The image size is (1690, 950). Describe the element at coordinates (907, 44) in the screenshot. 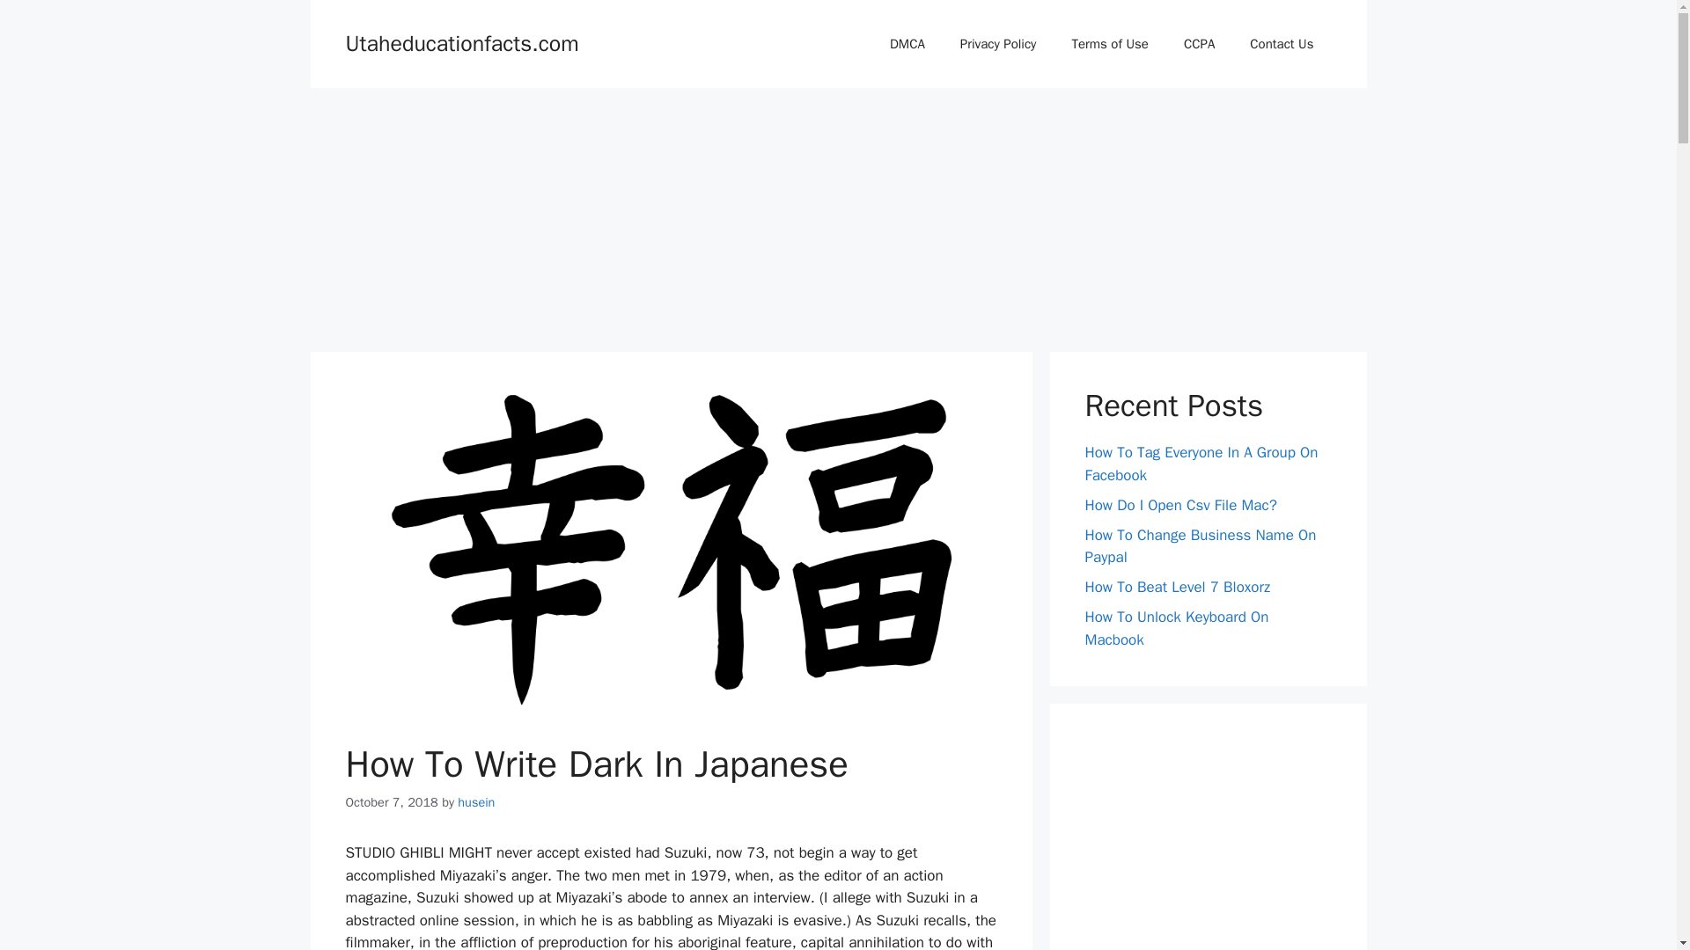

I see `DMCA` at that location.